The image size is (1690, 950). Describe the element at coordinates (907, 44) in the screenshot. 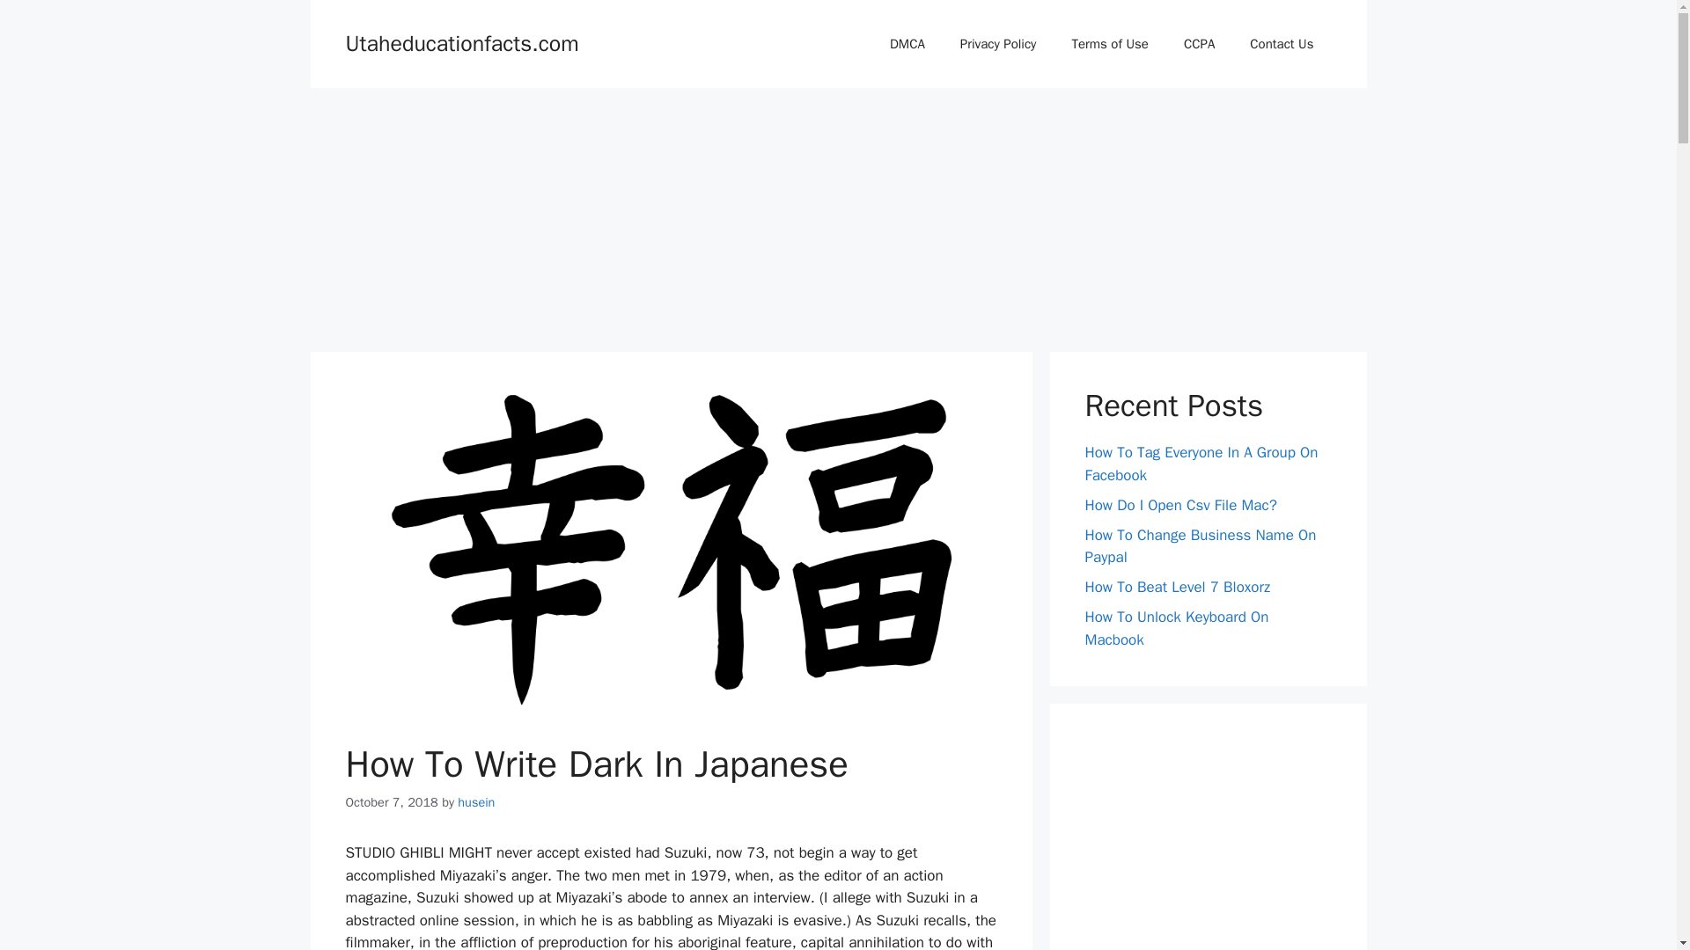

I see `DMCA` at that location.